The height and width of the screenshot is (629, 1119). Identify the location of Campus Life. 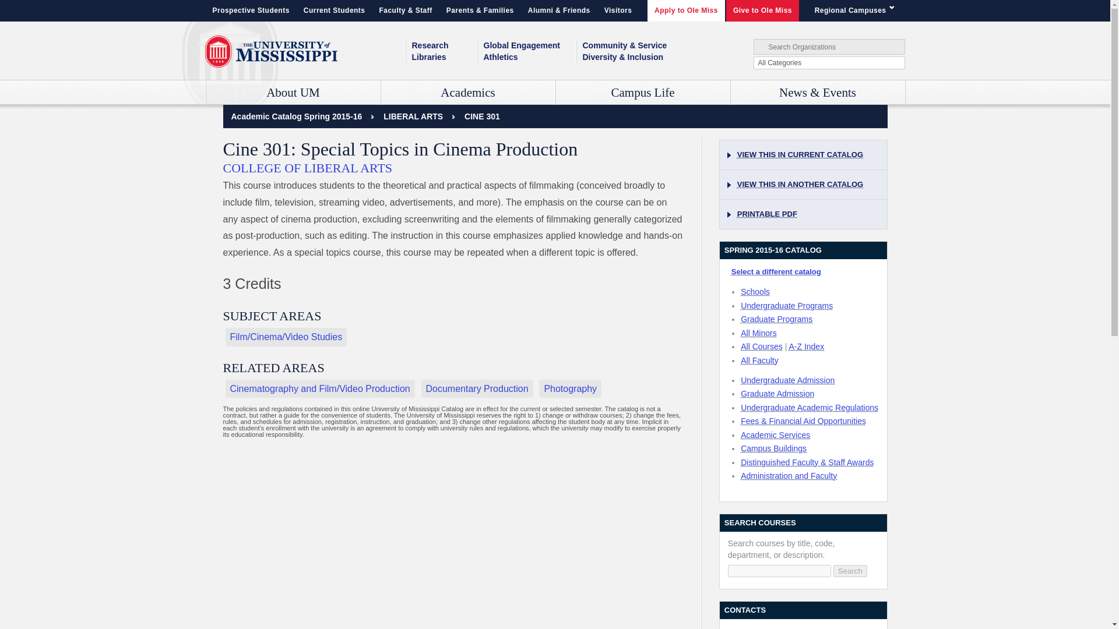
(643, 93).